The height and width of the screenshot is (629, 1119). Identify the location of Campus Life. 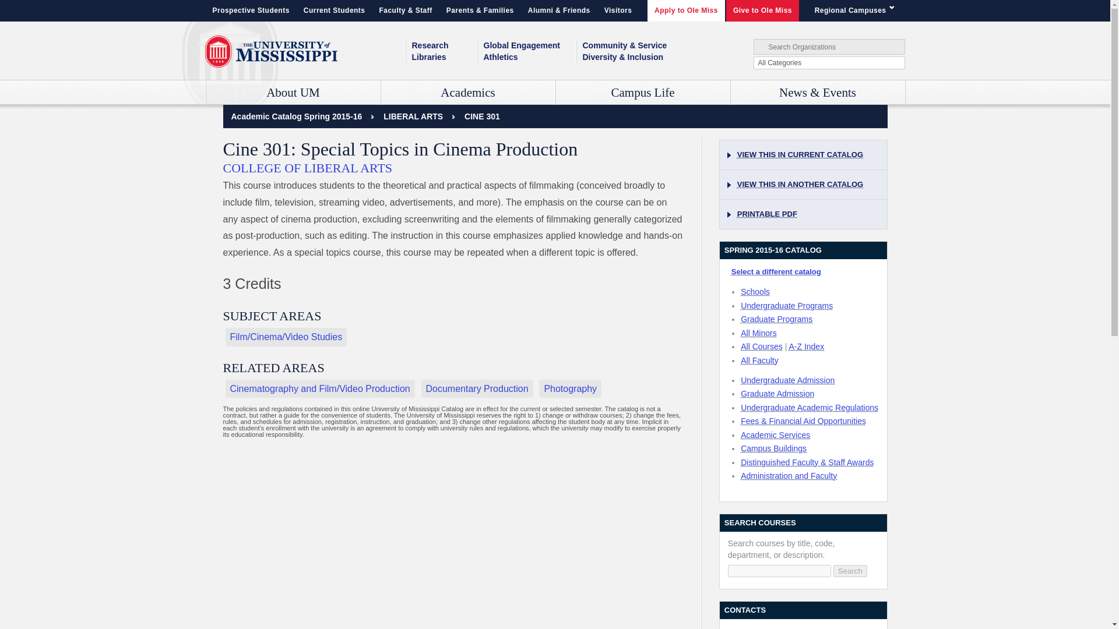
(643, 93).